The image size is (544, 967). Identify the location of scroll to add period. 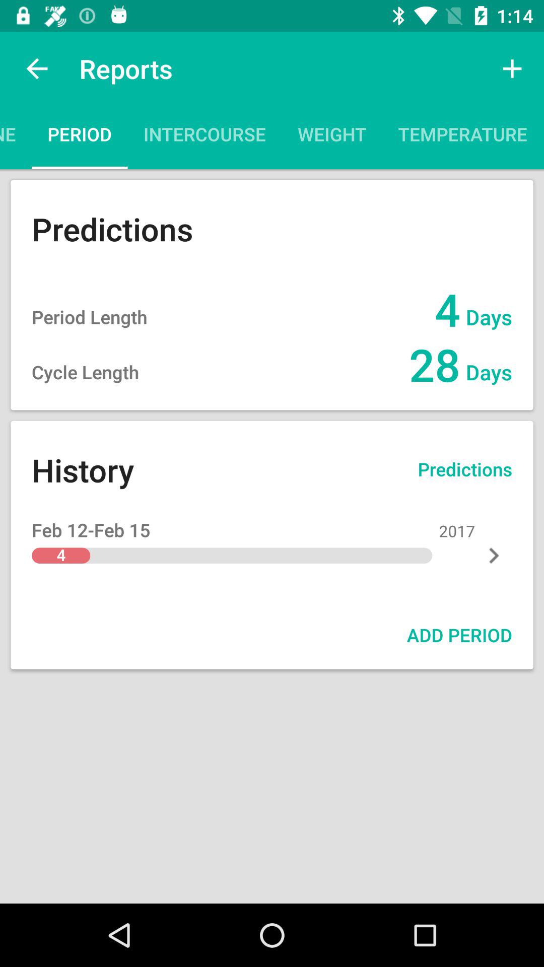
(459, 635).